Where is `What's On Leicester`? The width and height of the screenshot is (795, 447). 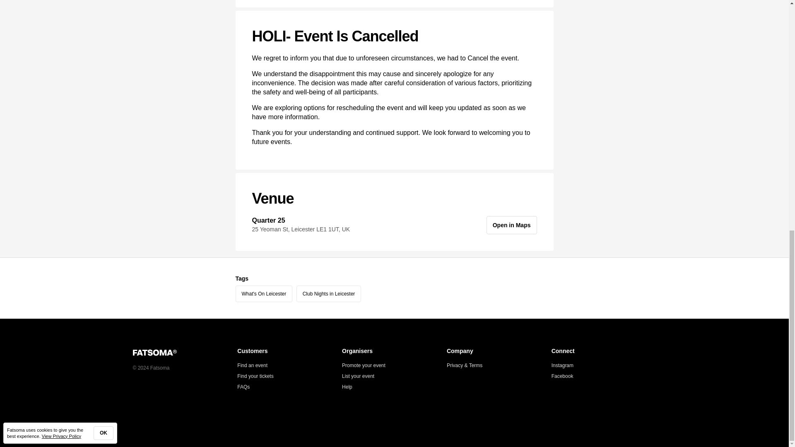 What's On Leicester is located at coordinates (264, 294).